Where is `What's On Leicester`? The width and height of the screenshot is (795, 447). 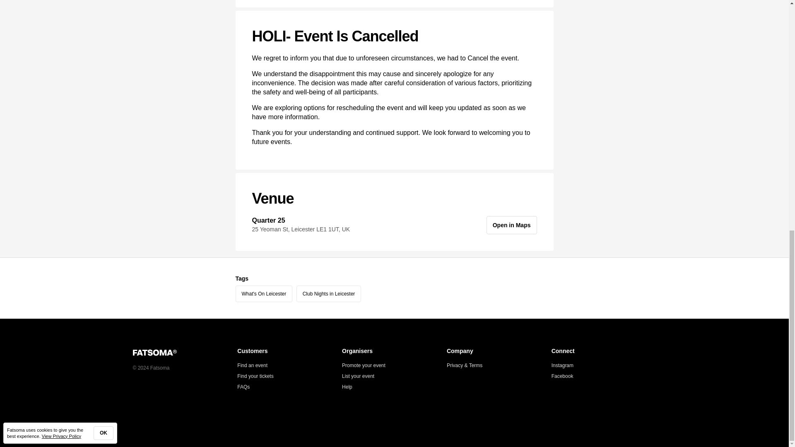 What's On Leicester is located at coordinates (264, 294).